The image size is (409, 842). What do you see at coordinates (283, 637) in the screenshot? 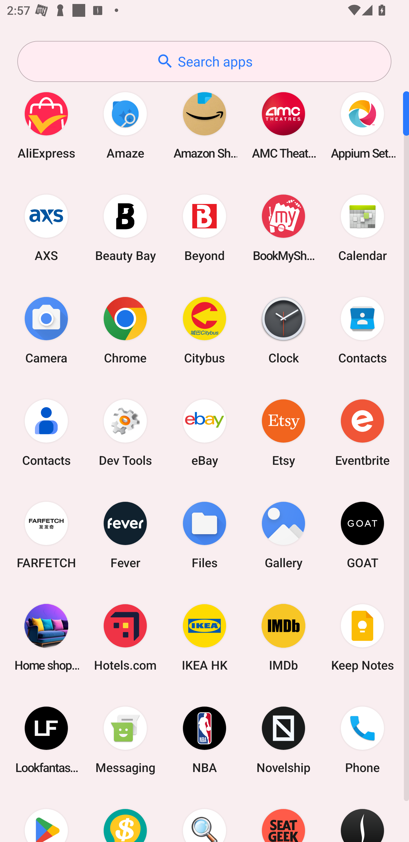
I see `IMDb` at bounding box center [283, 637].